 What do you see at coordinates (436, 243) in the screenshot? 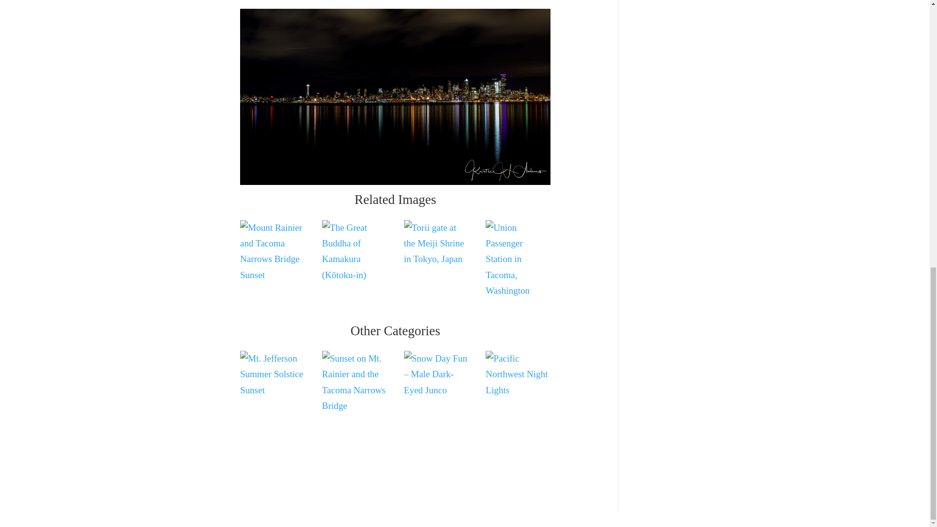
I see `Torii gate at the Meiji Shrine in Tokyo, Japan` at bounding box center [436, 243].